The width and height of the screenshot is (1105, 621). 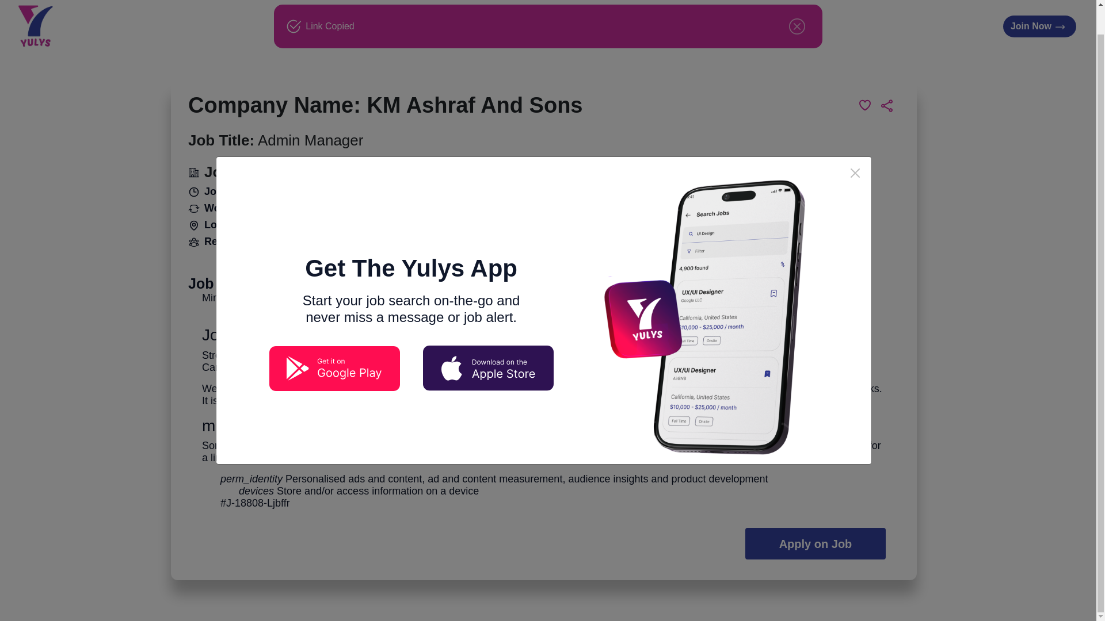 What do you see at coordinates (275, 140) in the screenshot?
I see `Job Title: Admin Manager` at bounding box center [275, 140].